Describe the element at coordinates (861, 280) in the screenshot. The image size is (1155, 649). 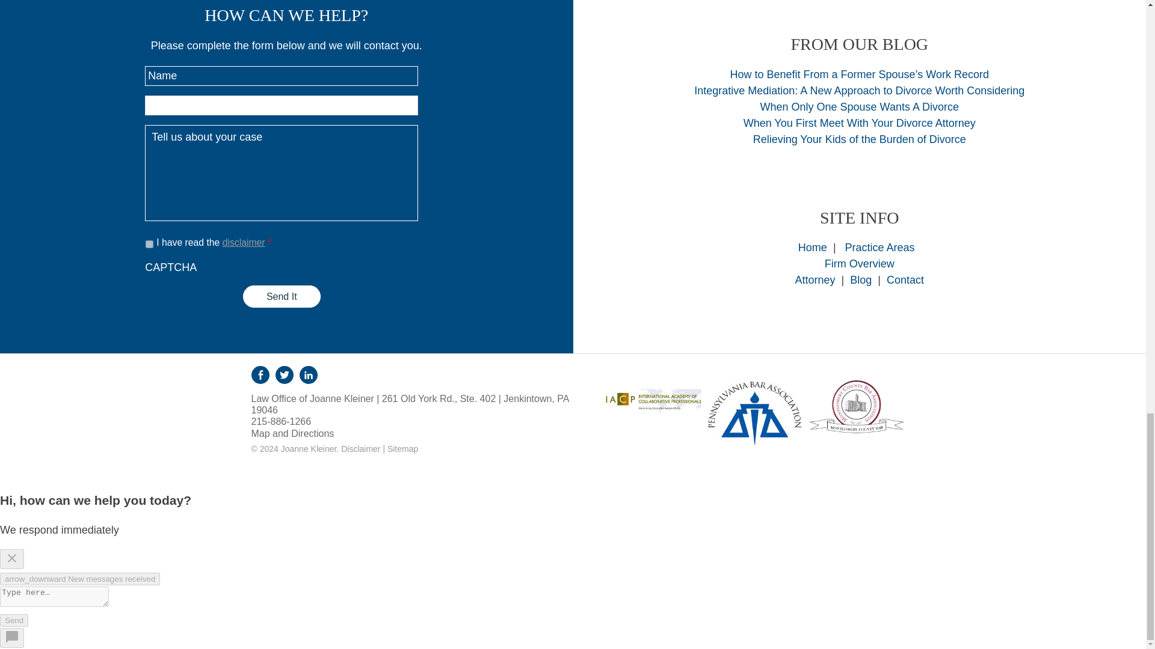
I see `Blog` at that location.